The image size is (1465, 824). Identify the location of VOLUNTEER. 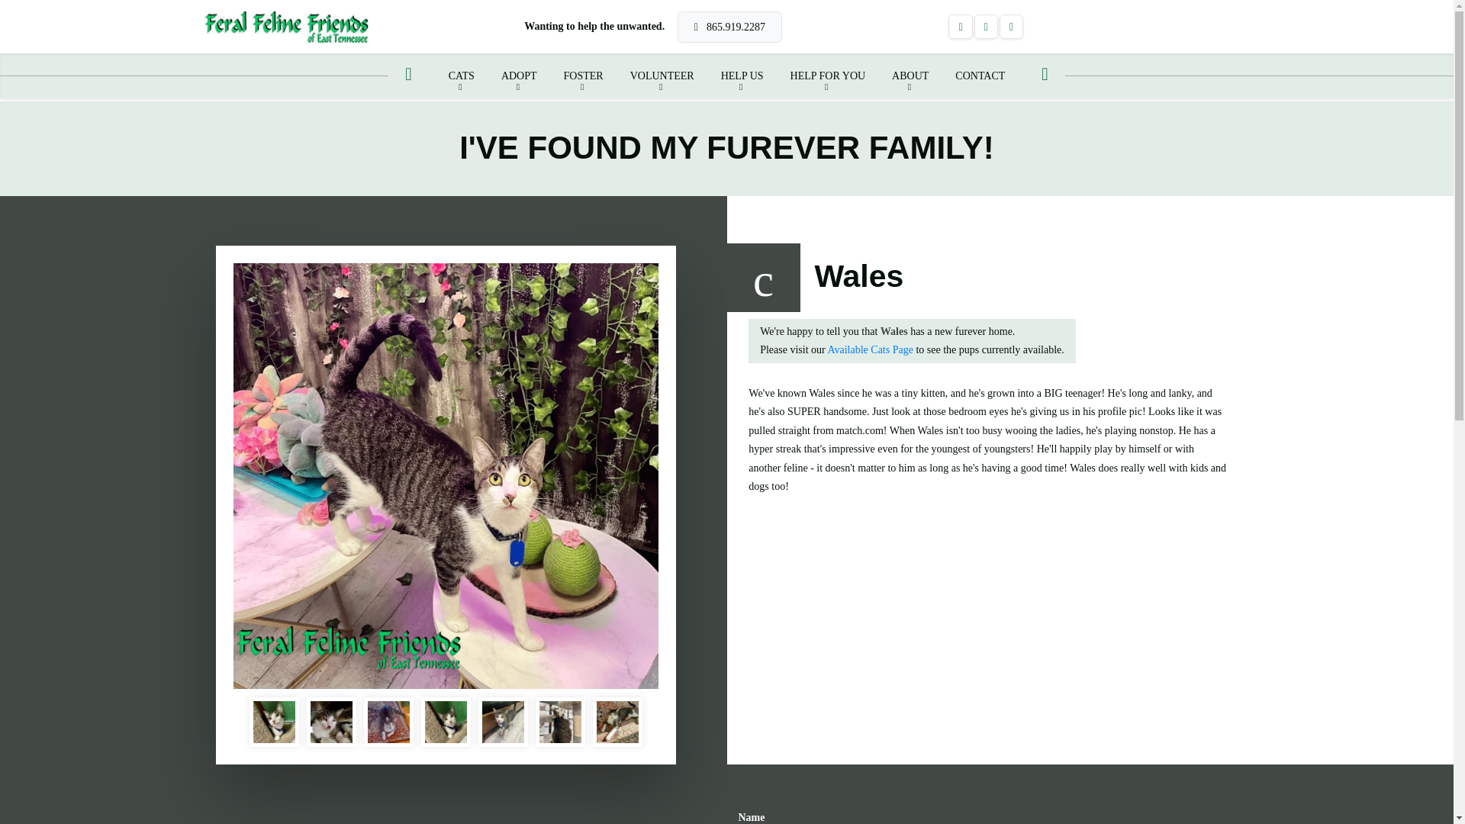
(662, 76).